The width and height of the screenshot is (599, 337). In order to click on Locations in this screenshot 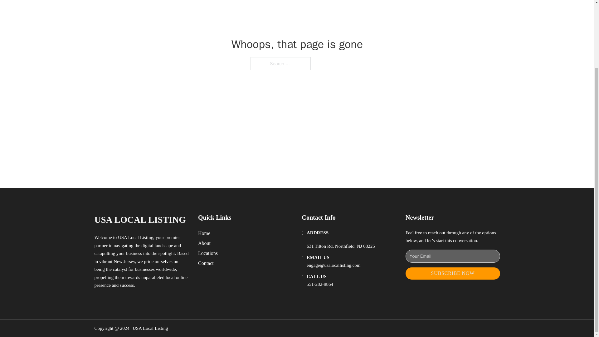, I will do `click(208, 253)`.